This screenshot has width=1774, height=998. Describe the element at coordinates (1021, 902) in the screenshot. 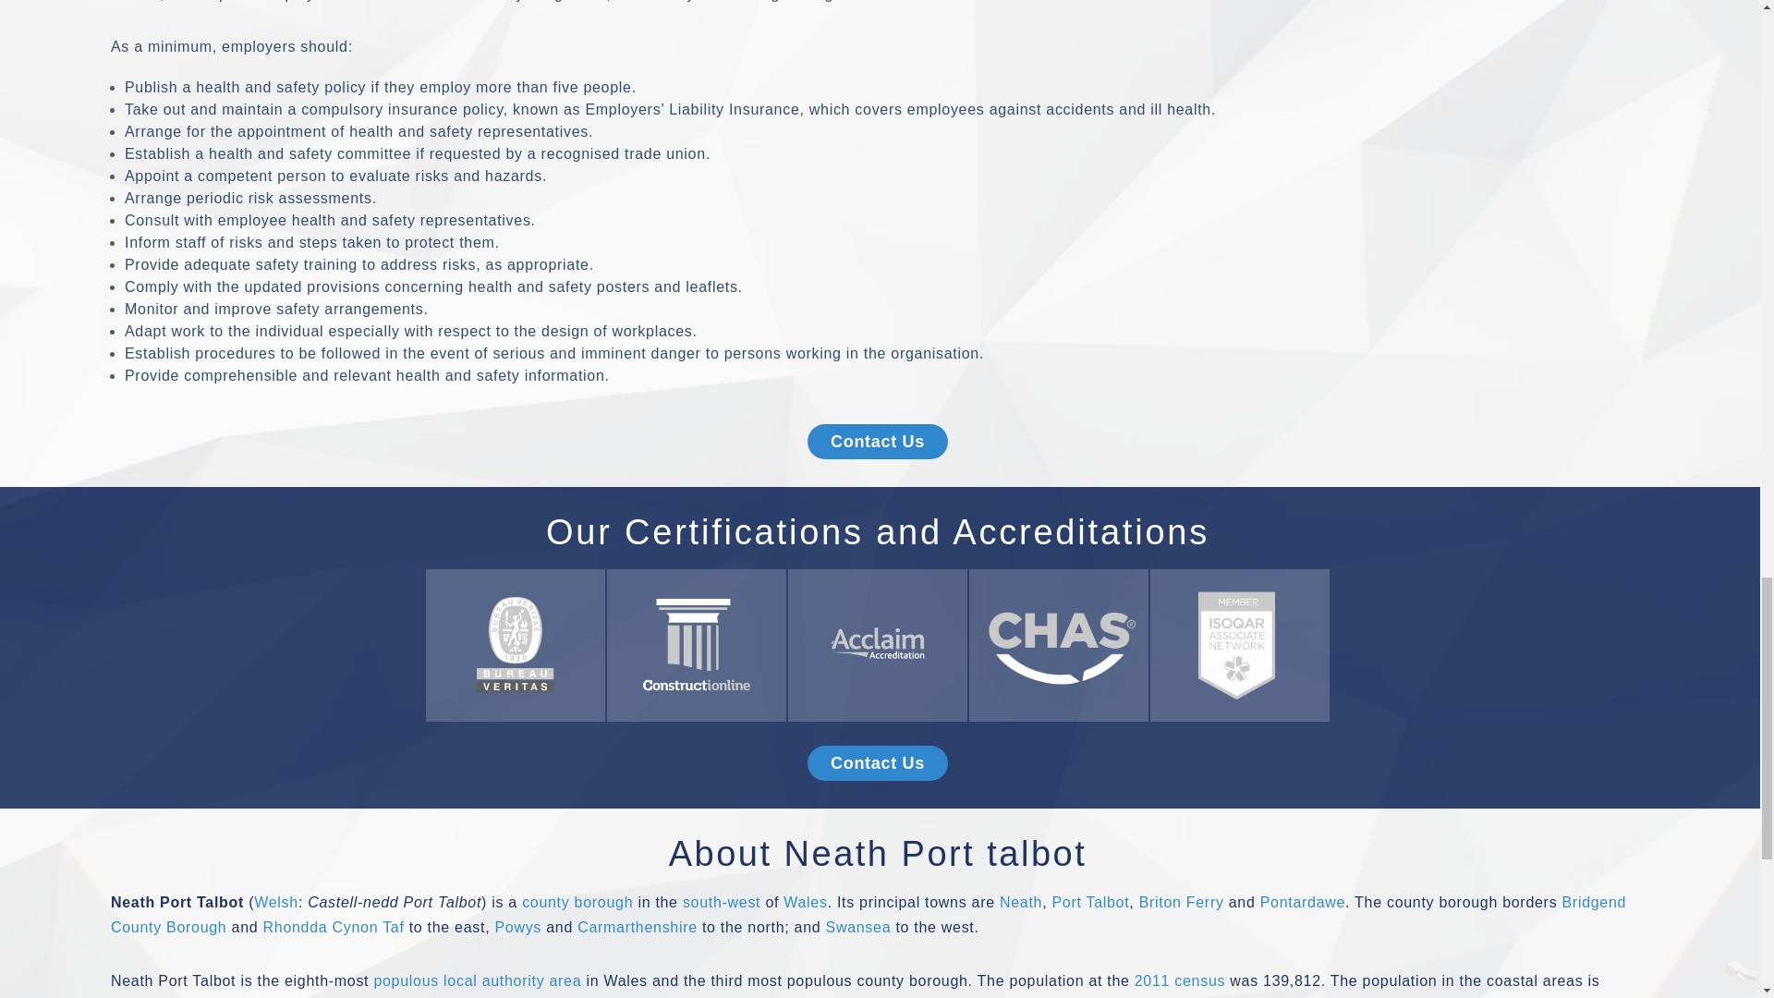

I see `Neath` at that location.